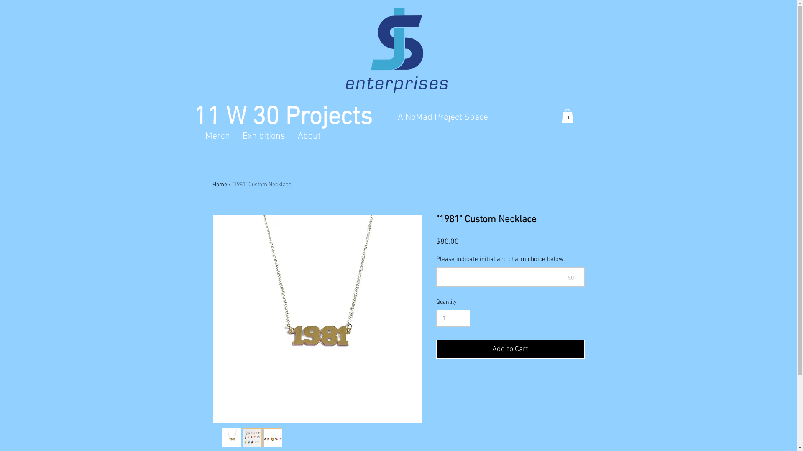 Image resolution: width=803 pixels, height=451 pixels. What do you see at coordinates (261, 185) in the screenshot?
I see `"1981" Custom Necklace` at bounding box center [261, 185].